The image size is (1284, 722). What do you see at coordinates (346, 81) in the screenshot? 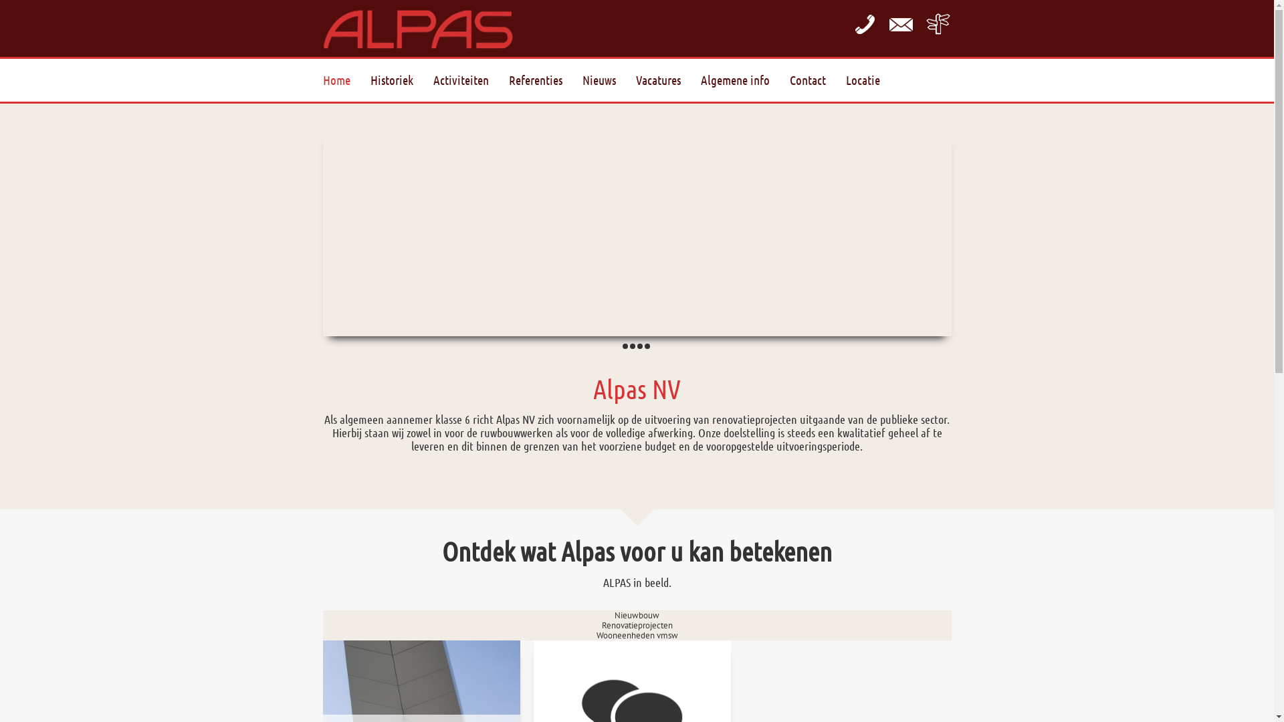
I see `Home` at bounding box center [346, 81].